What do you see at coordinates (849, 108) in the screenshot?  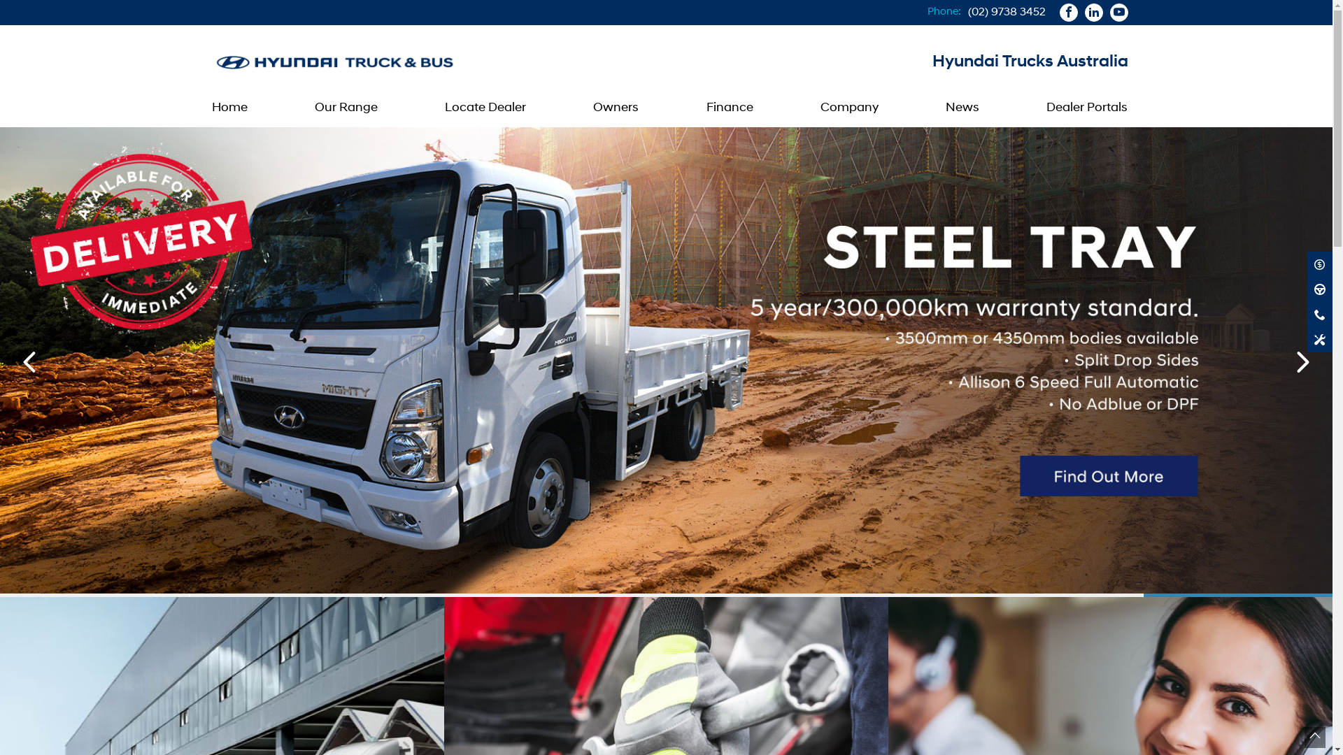 I see `Company` at bounding box center [849, 108].